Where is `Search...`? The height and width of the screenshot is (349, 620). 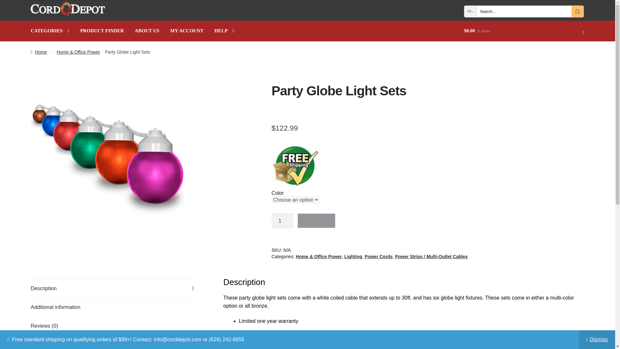
Search... is located at coordinates (524, 11).